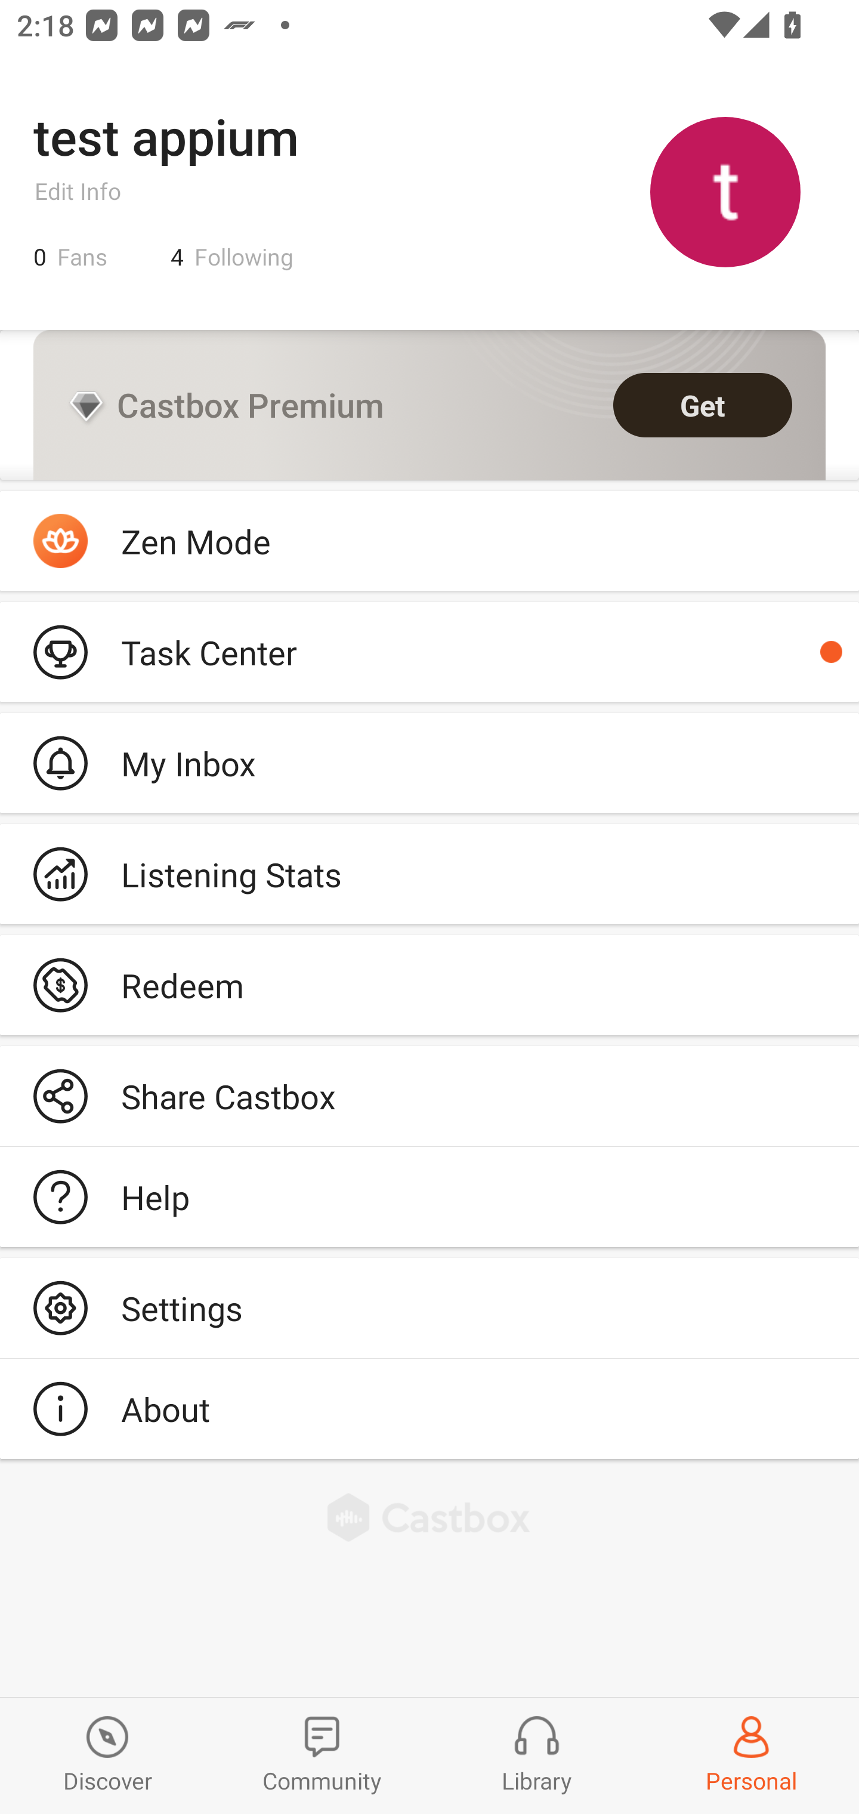  What do you see at coordinates (429, 191) in the screenshot?
I see `test appium Edit Info 0 Fans 4 Following` at bounding box center [429, 191].